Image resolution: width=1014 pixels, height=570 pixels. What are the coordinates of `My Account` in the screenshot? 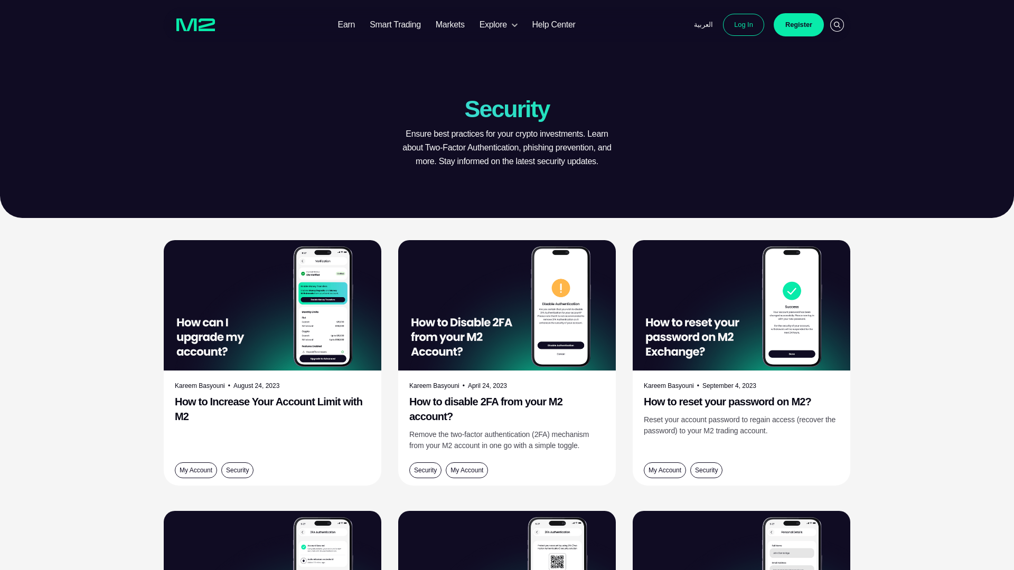 It's located at (195, 470).